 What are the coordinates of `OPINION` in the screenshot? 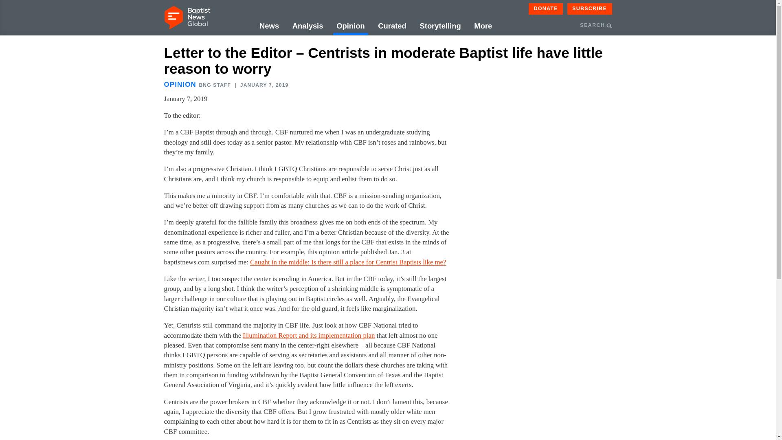 It's located at (180, 84).